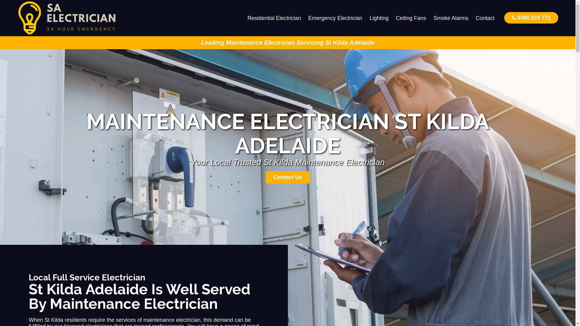 This screenshot has height=326, width=580. Describe the element at coordinates (288, 177) in the screenshot. I see `Contact Us` at that location.